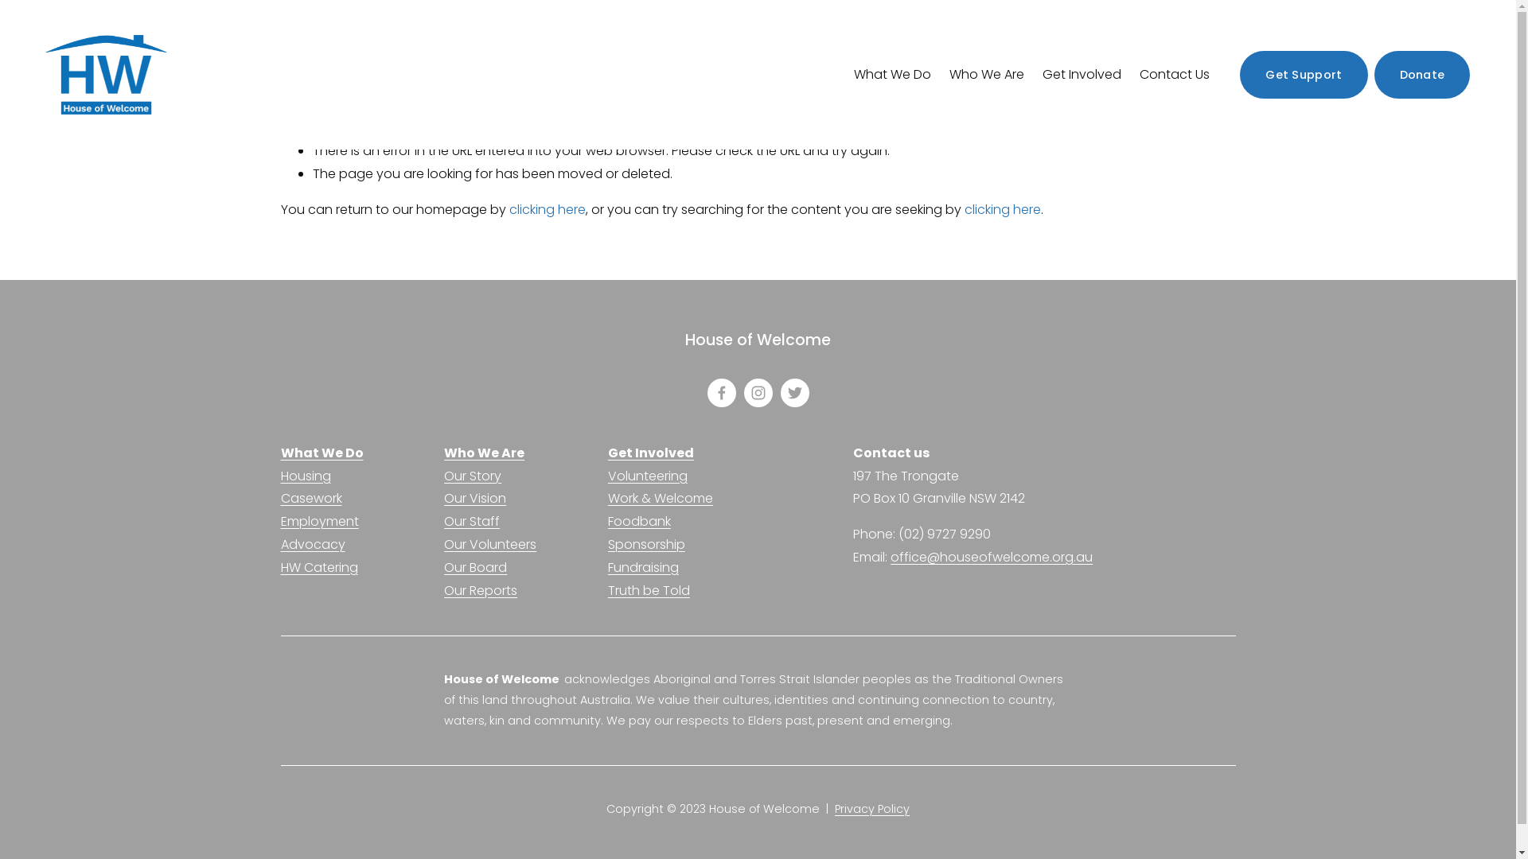 The height and width of the screenshot is (859, 1528). Describe the element at coordinates (1304, 75) in the screenshot. I see `Get Support` at that location.